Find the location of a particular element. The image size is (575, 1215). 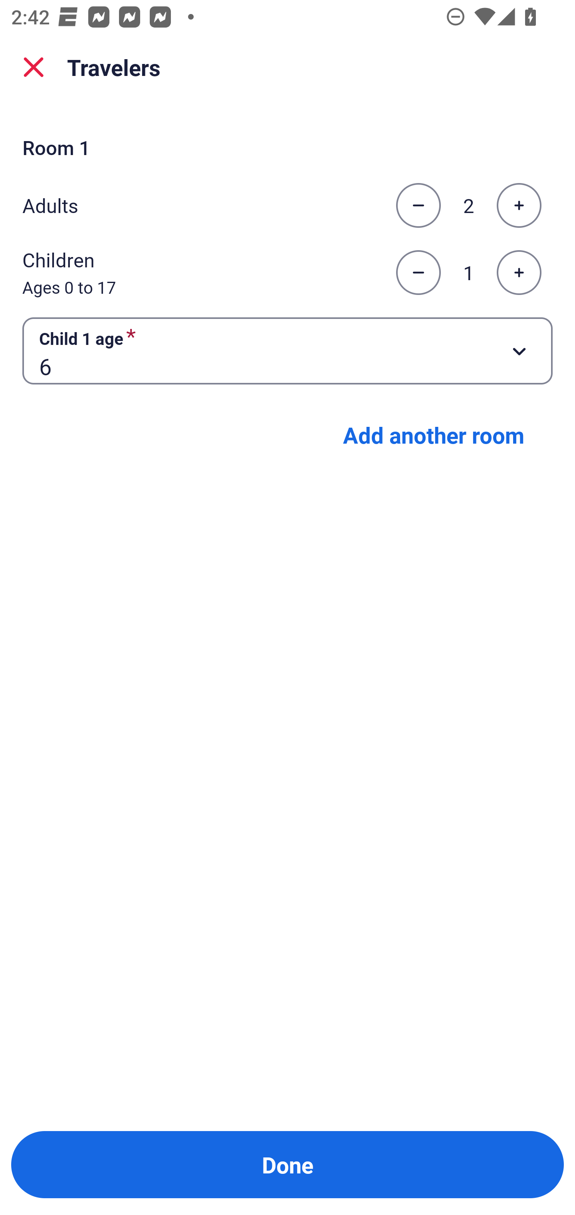

Child 1 age required Button 6 is located at coordinates (287, 350).